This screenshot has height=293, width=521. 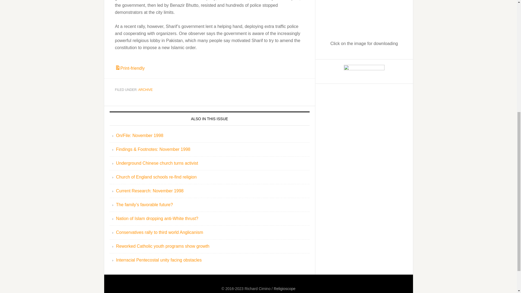 What do you see at coordinates (157, 163) in the screenshot?
I see `Underground Chinese church turns activist` at bounding box center [157, 163].